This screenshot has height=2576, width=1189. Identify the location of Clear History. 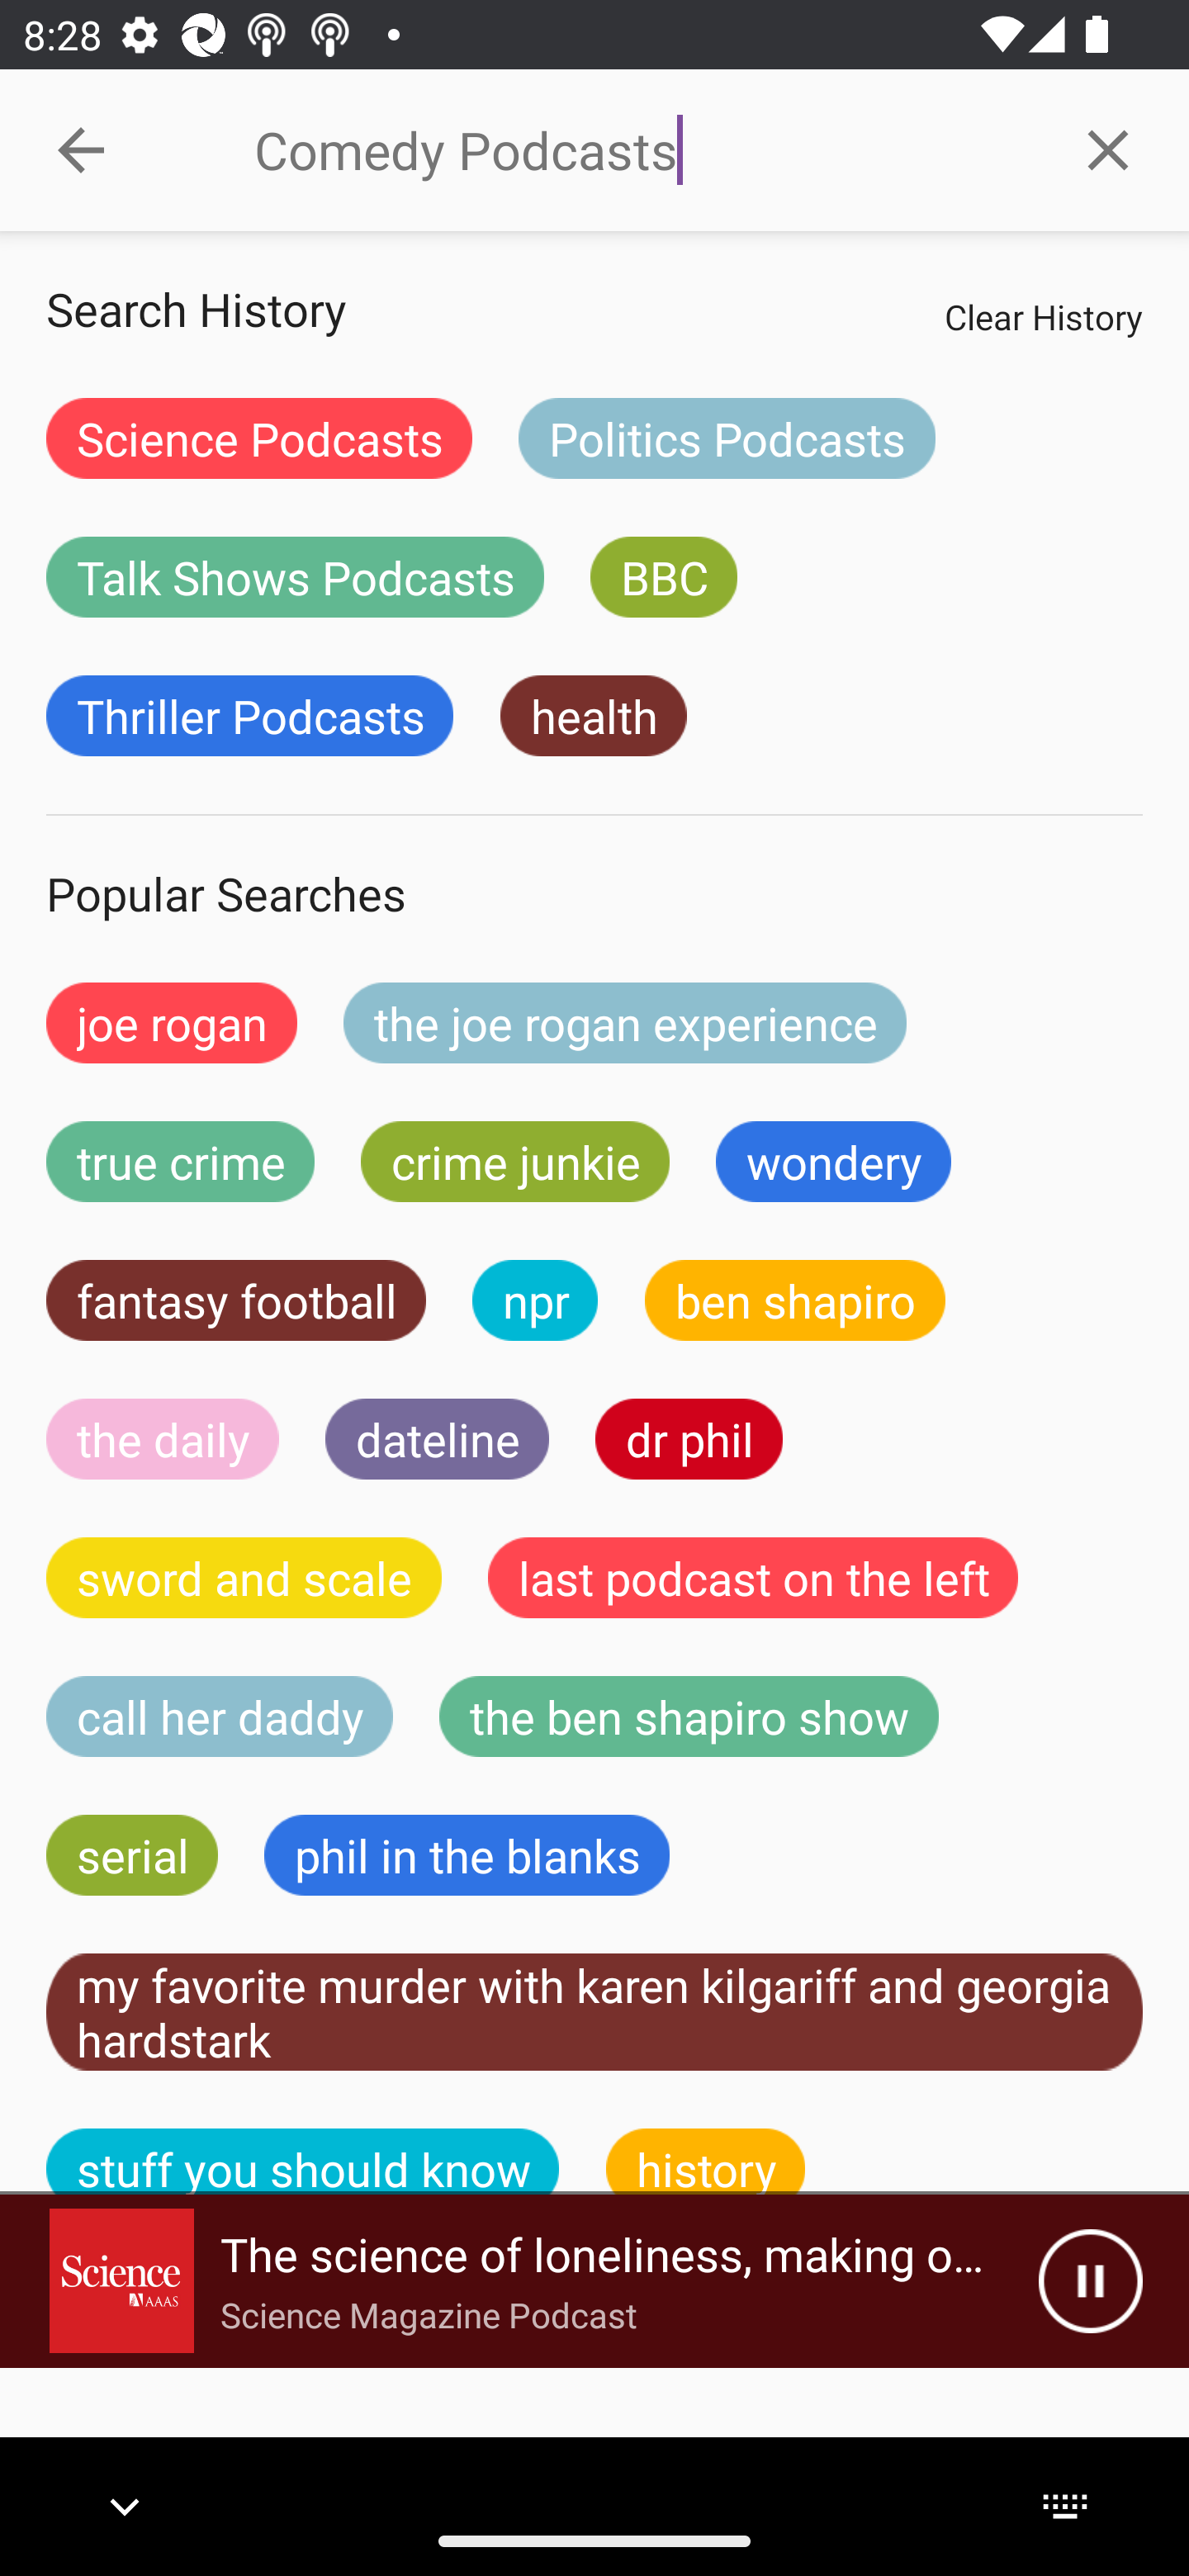
(1043, 316).